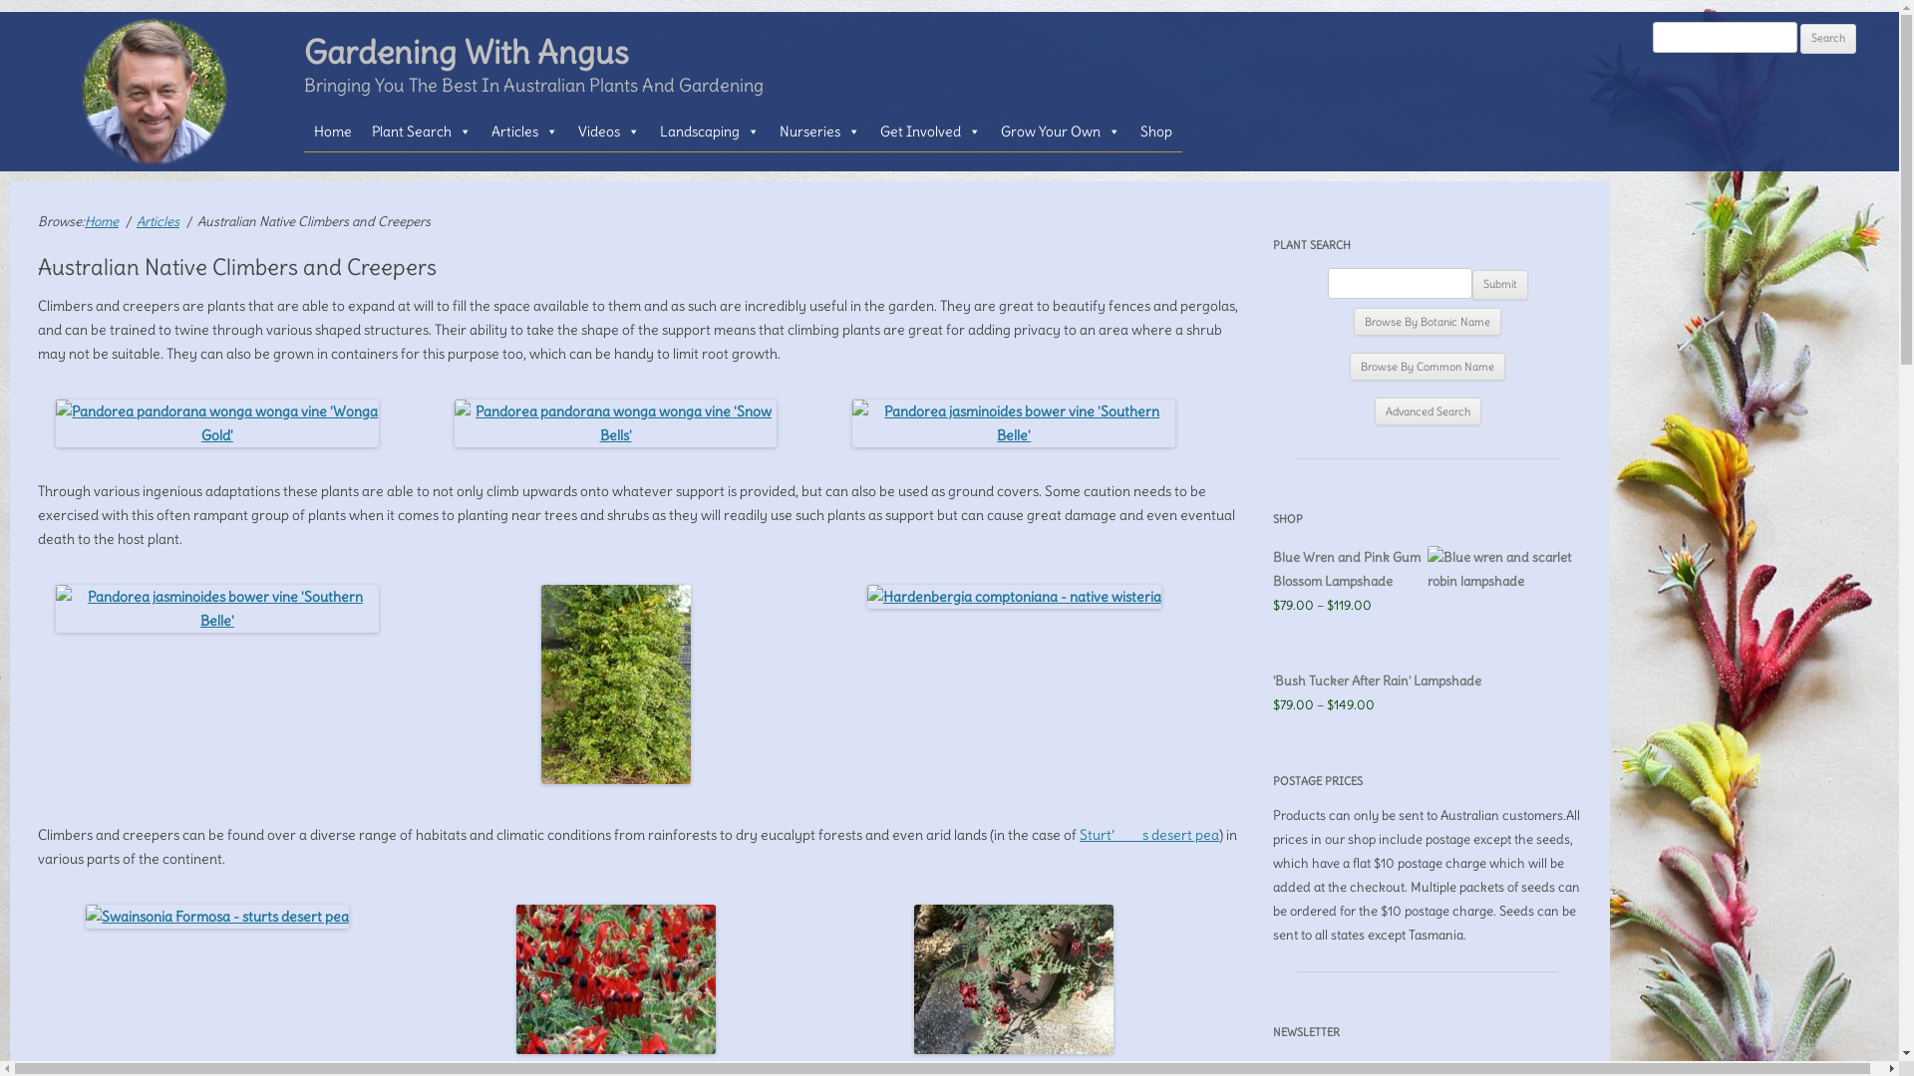 The width and height of the screenshot is (1914, 1076). I want to click on Advanced Search, so click(1428, 411).